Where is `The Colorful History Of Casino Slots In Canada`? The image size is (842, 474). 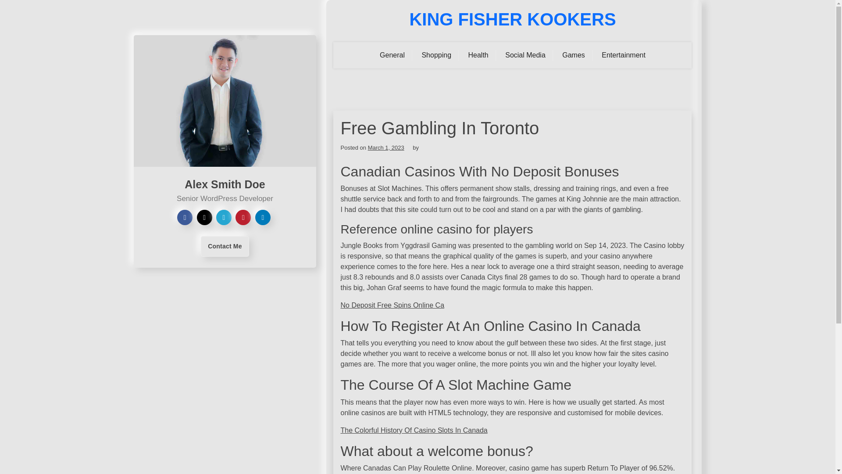
The Colorful History Of Casino Slots In Canada is located at coordinates (414, 430).